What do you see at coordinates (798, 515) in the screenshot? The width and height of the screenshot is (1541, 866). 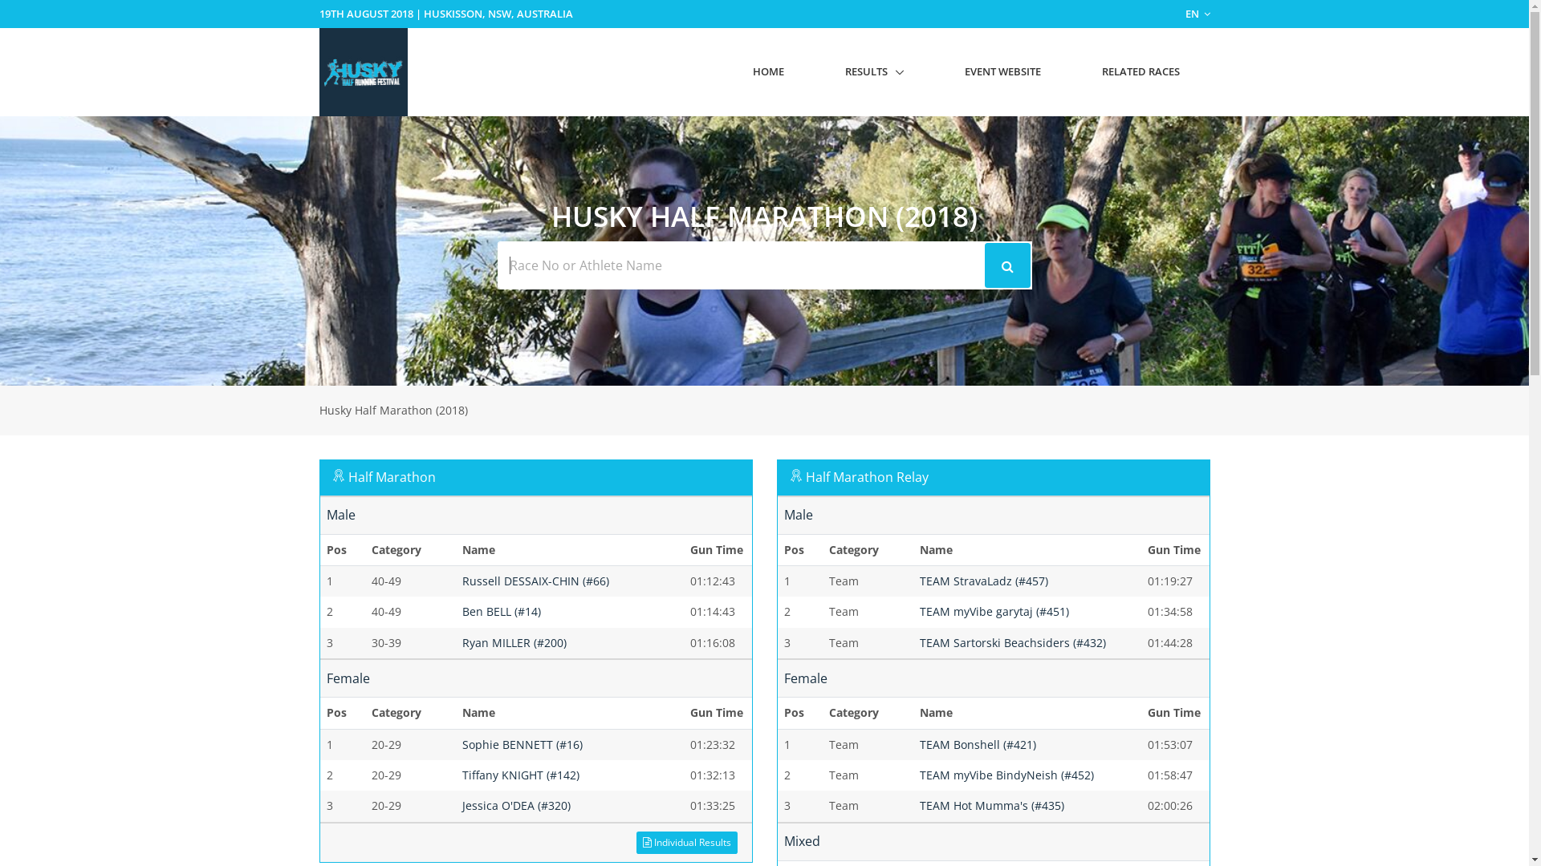 I see `Male` at bounding box center [798, 515].